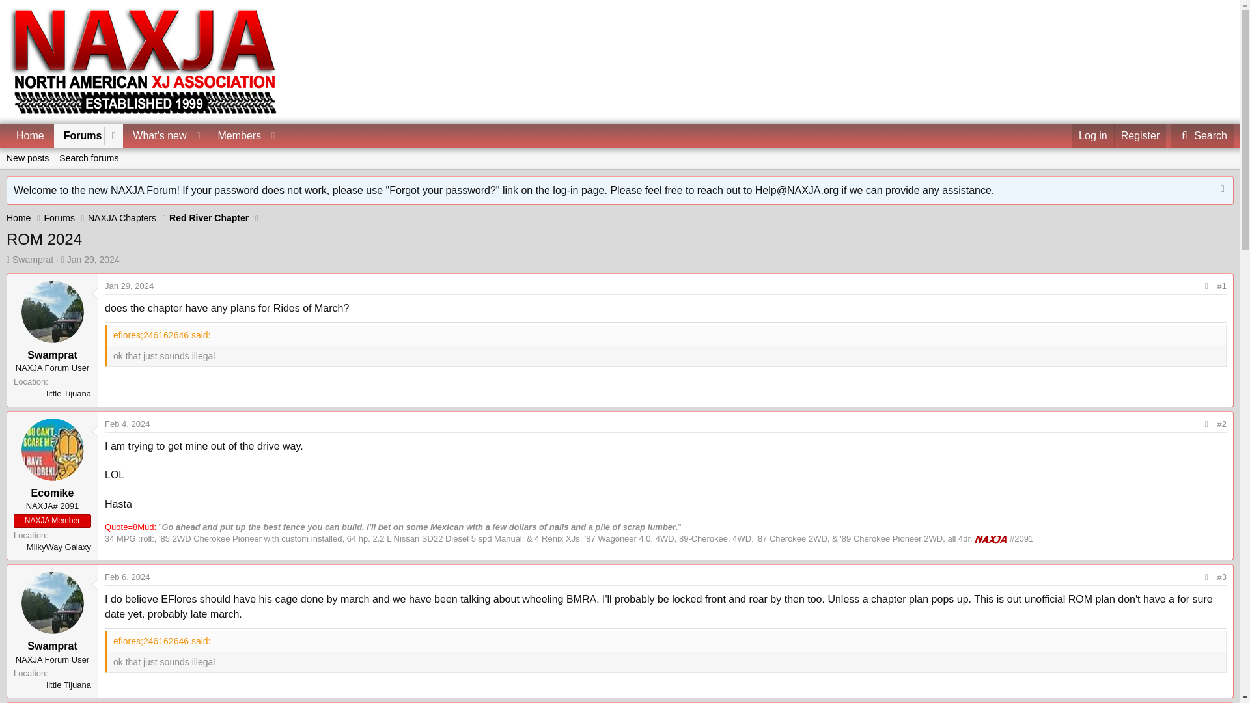 The width and height of the screenshot is (1250, 703). I want to click on Search, so click(155, 135).